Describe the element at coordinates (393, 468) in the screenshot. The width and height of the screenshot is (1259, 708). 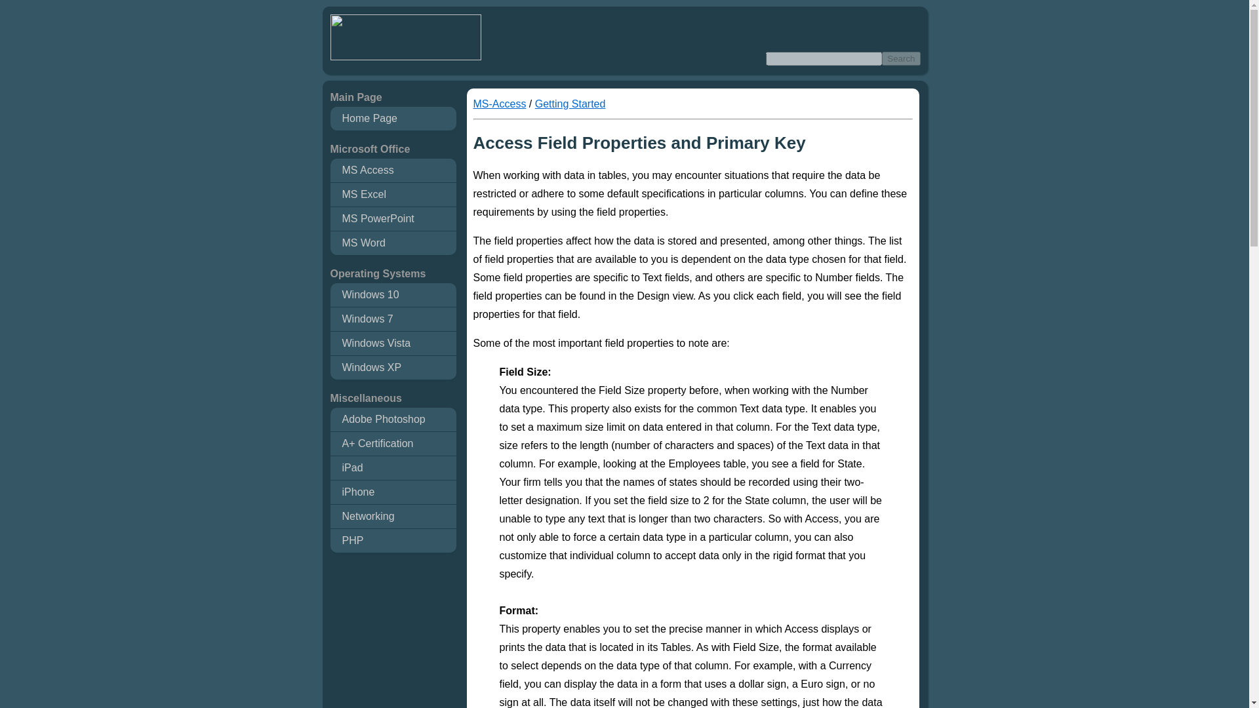
I see `iPad` at that location.